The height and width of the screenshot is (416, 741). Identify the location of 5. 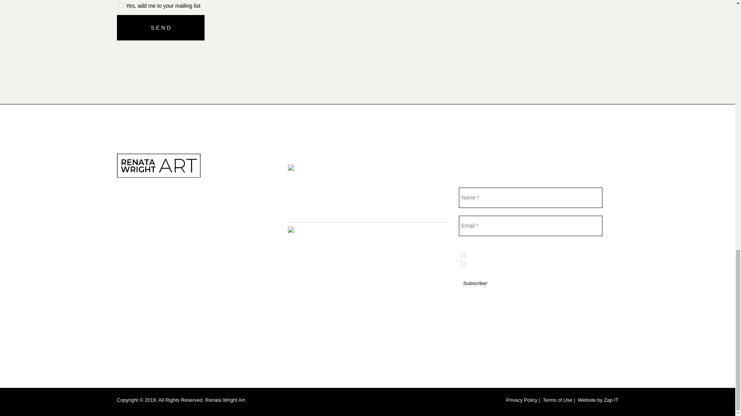
(462, 263).